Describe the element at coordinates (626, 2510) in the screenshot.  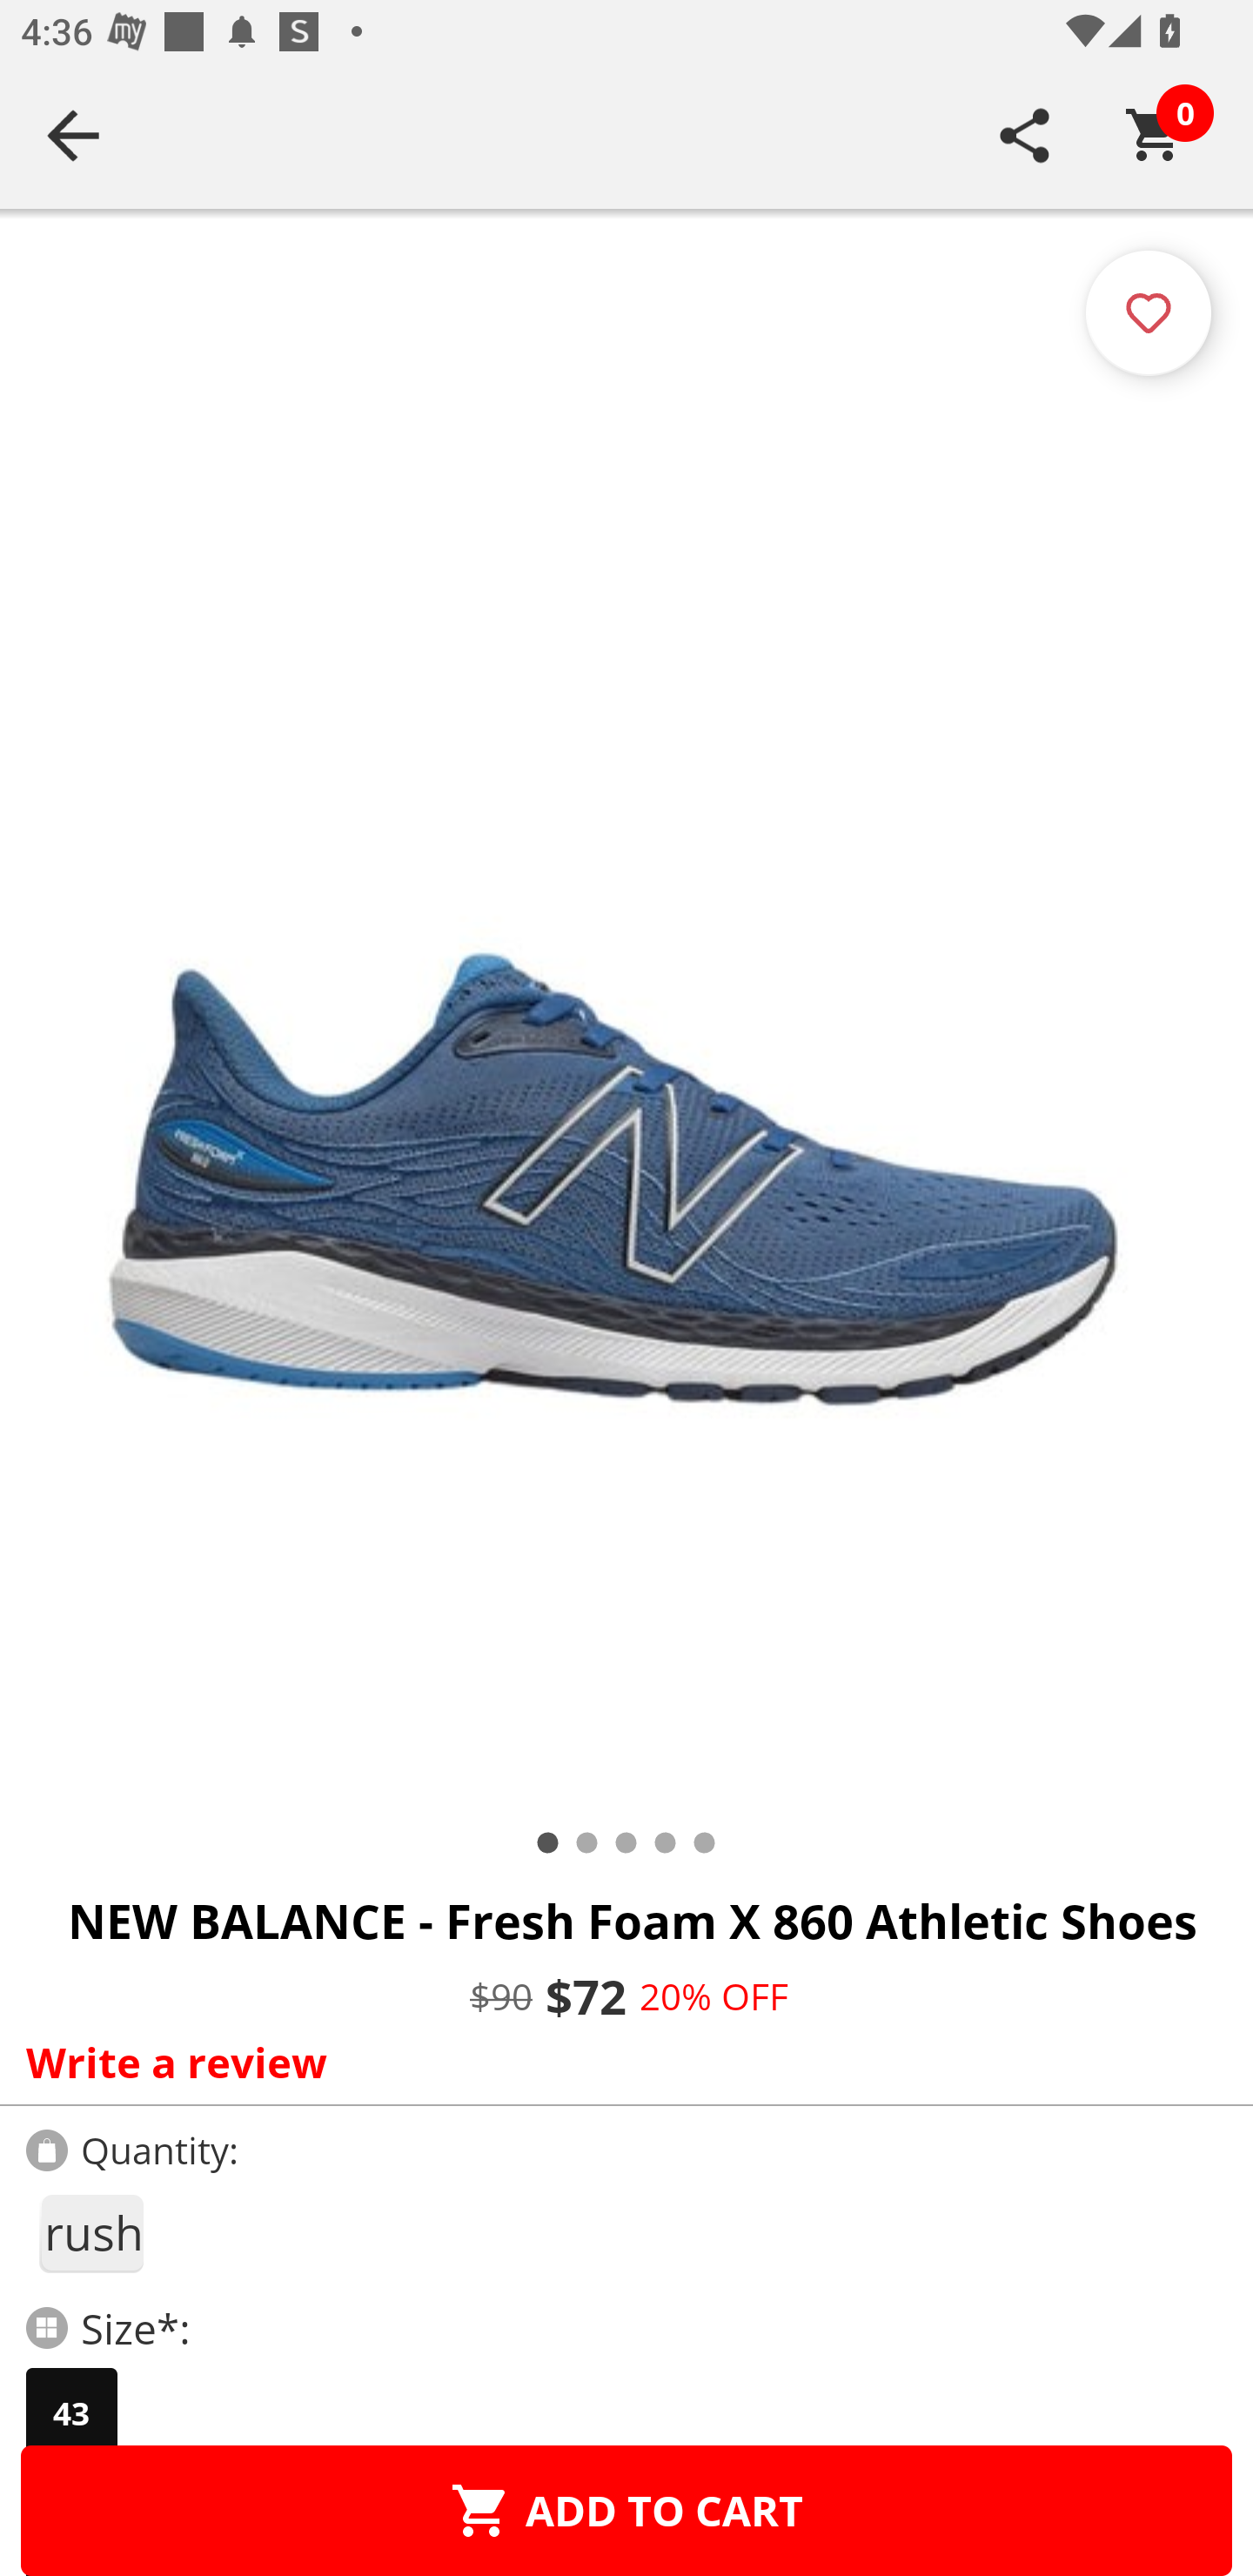
I see `ADD TO CART` at that location.